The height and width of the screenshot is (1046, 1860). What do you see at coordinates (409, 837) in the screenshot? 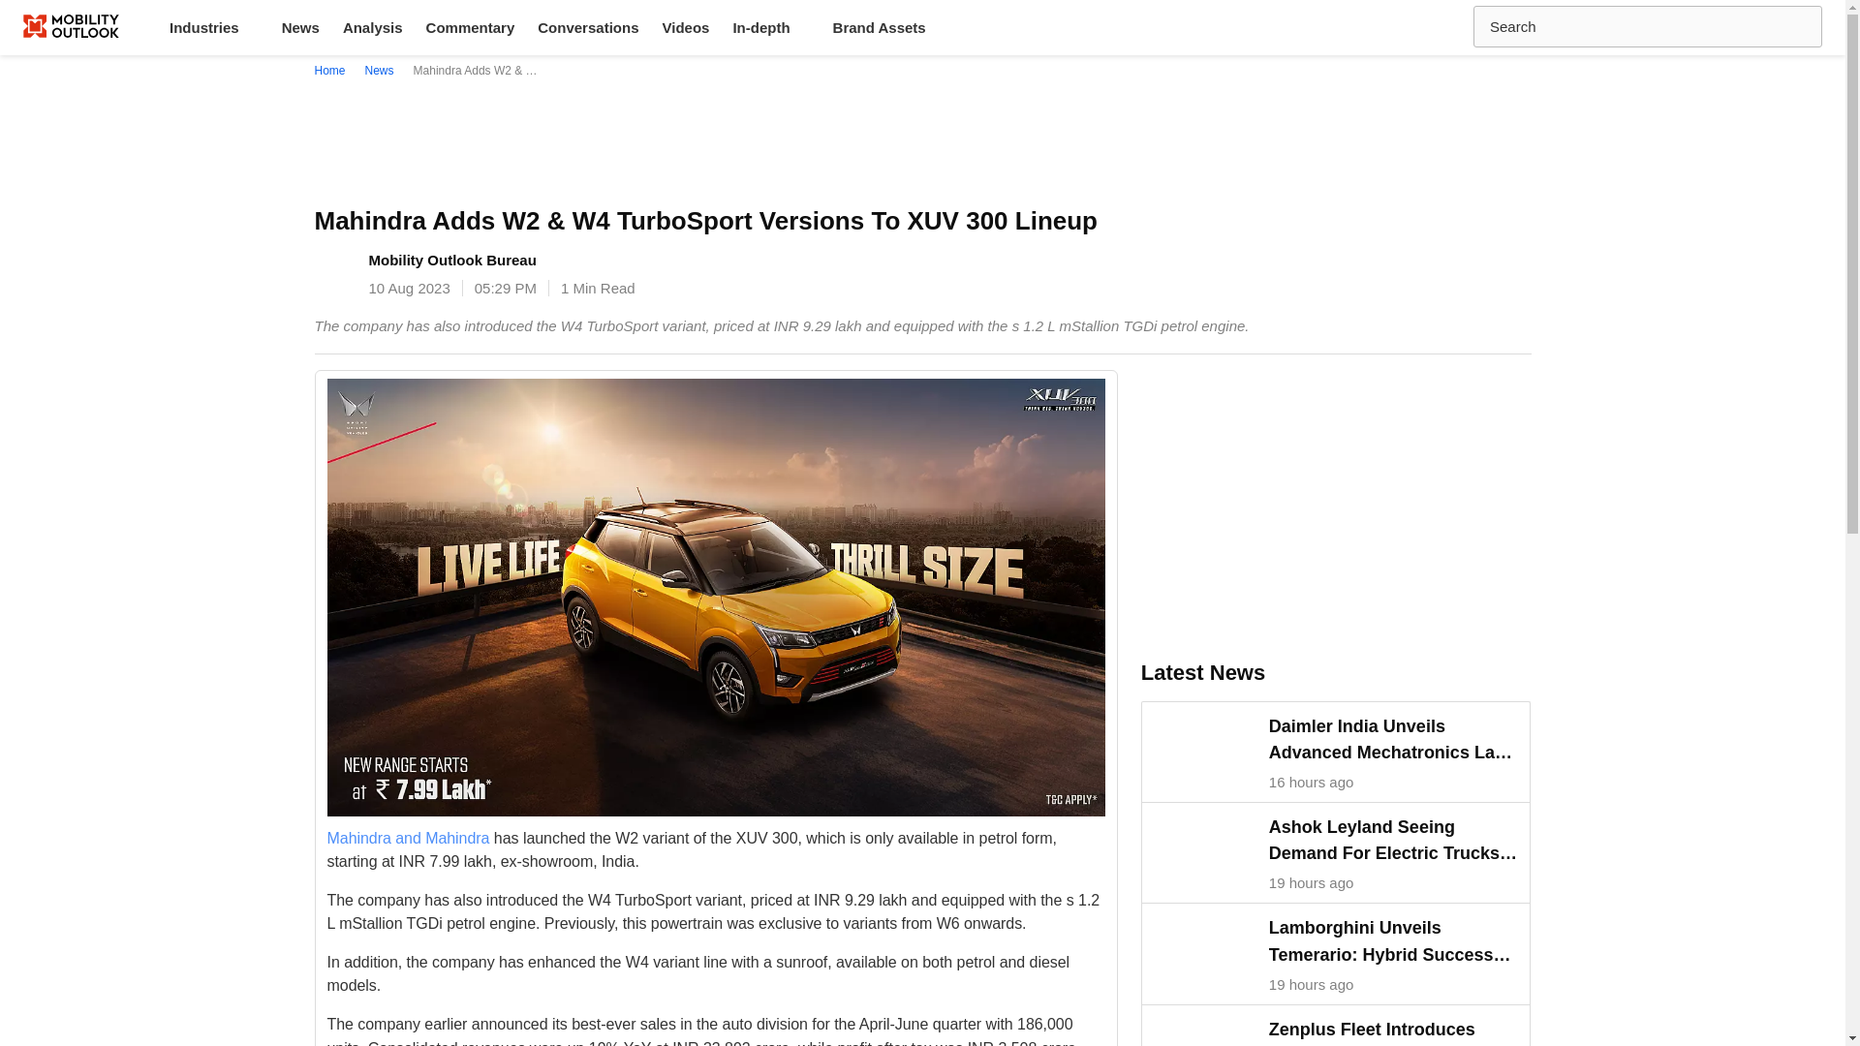
I see `Mahindra and Mahindra` at bounding box center [409, 837].